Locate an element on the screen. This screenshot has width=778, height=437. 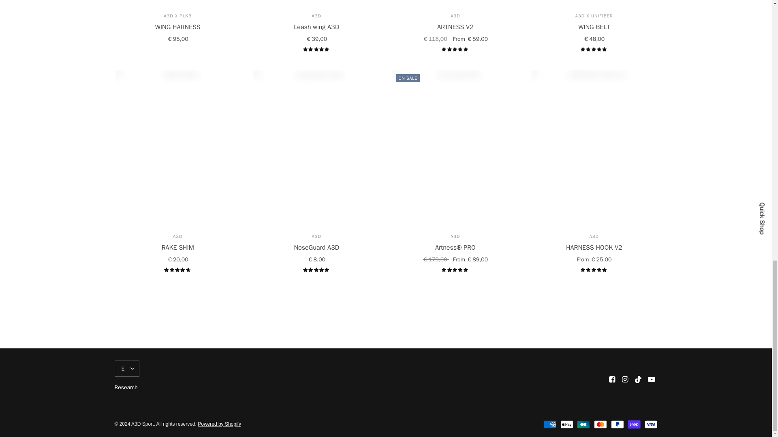
American Express is located at coordinates (549, 424).